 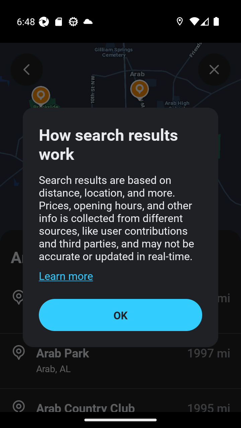 I want to click on OK, so click(x=120, y=315).